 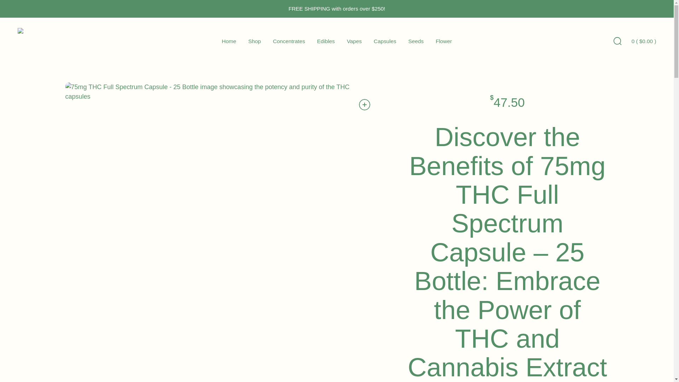 What do you see at coordinates (416, 41) in the screenshot?
I see `Seeds` at bounding box center [416, 41].